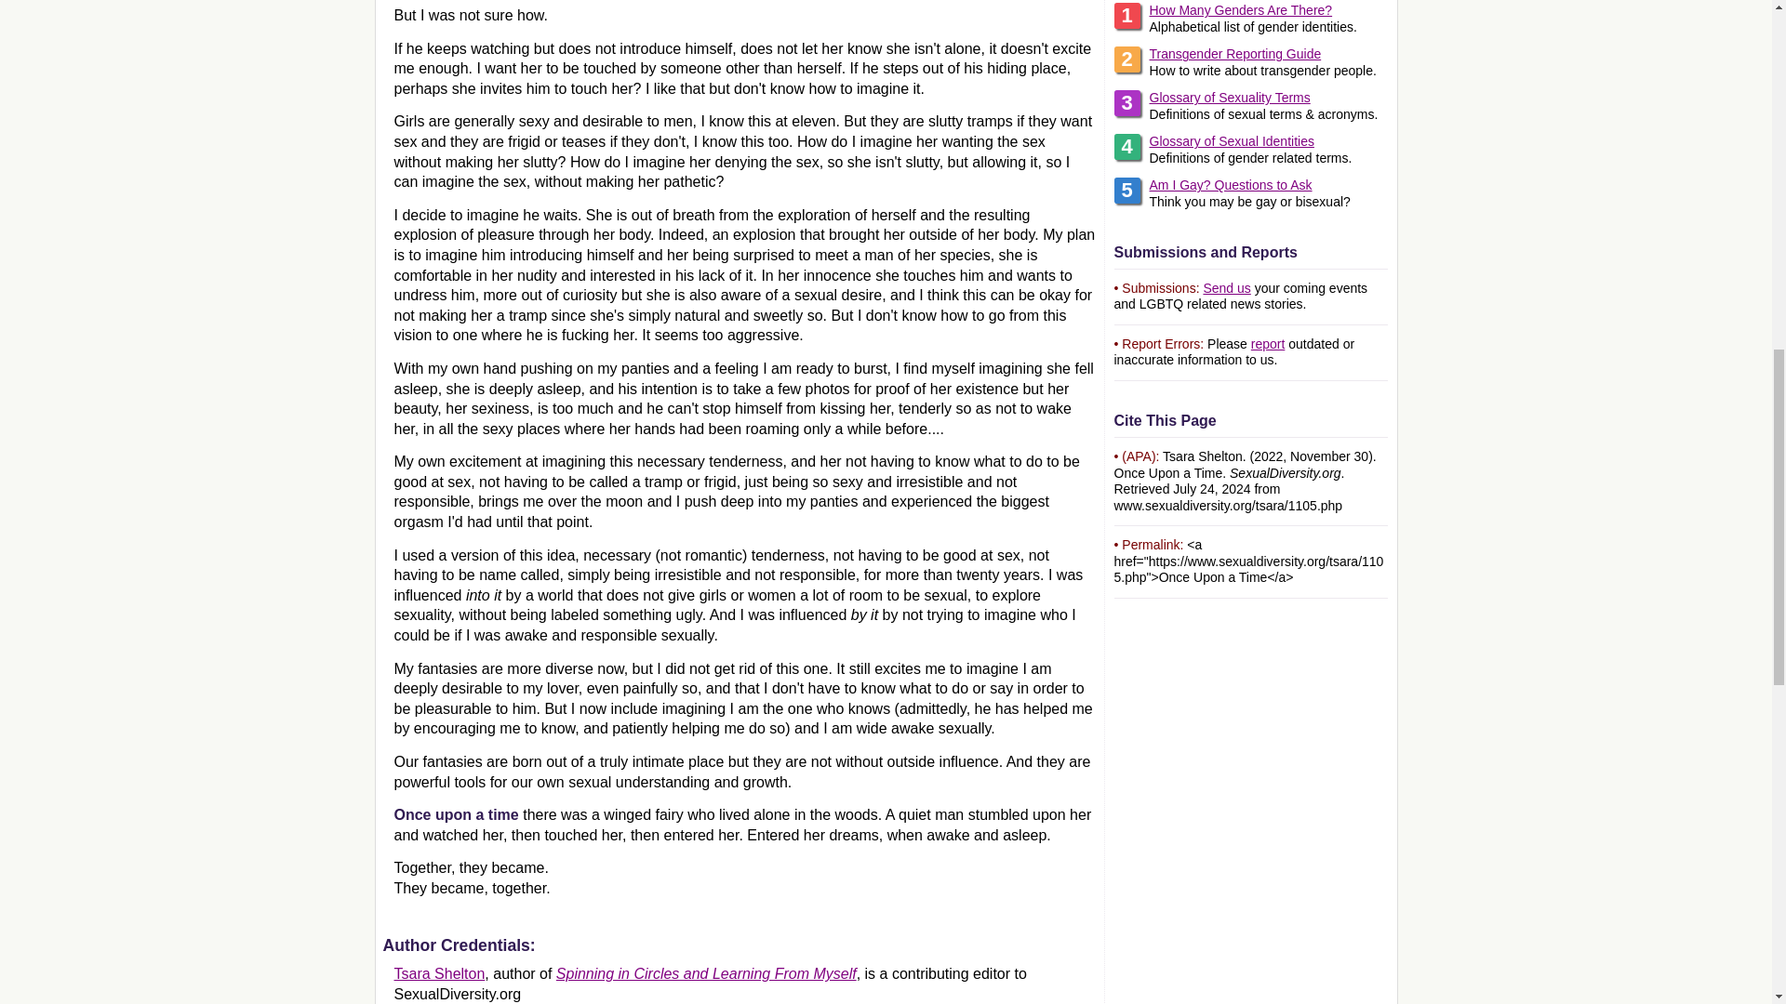 Image resolution: width=1786 pixels, height=1004 pixels. What do you see at coordinates (706, 973) in the screenshot?
I see `Spinning in Circles and Learning From Myself` at bounding box center [706, 973].